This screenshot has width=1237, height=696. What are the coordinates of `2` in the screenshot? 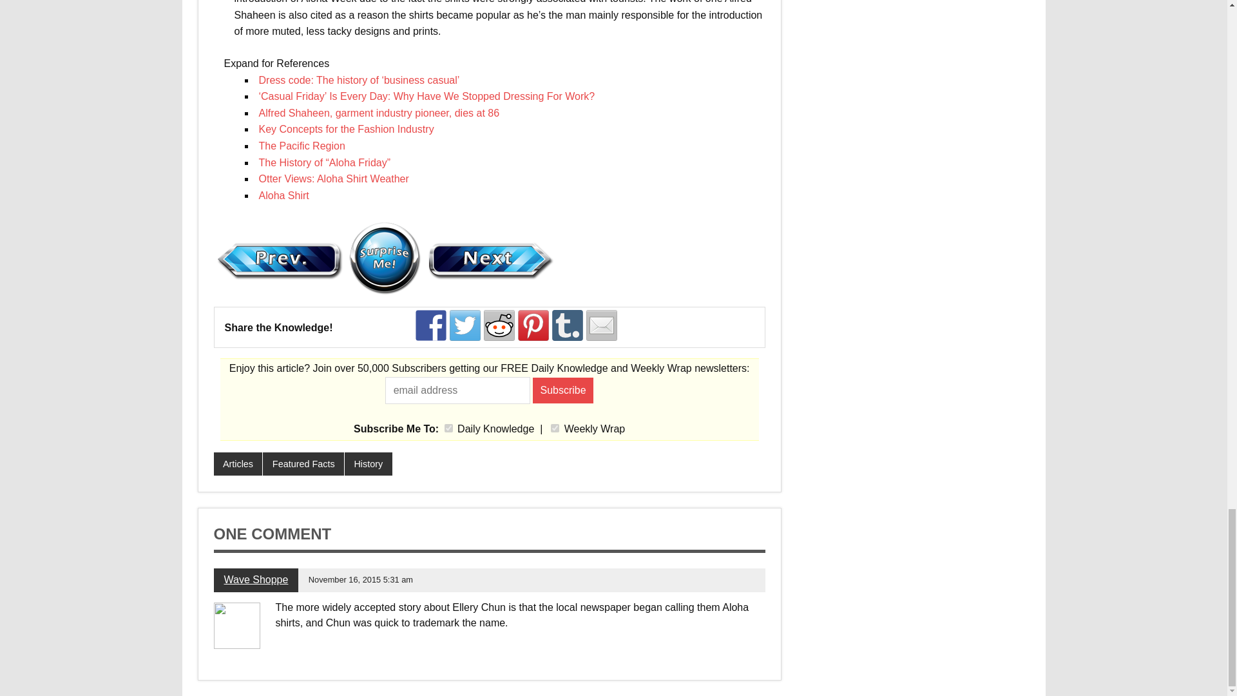 It's located at (554, 428).